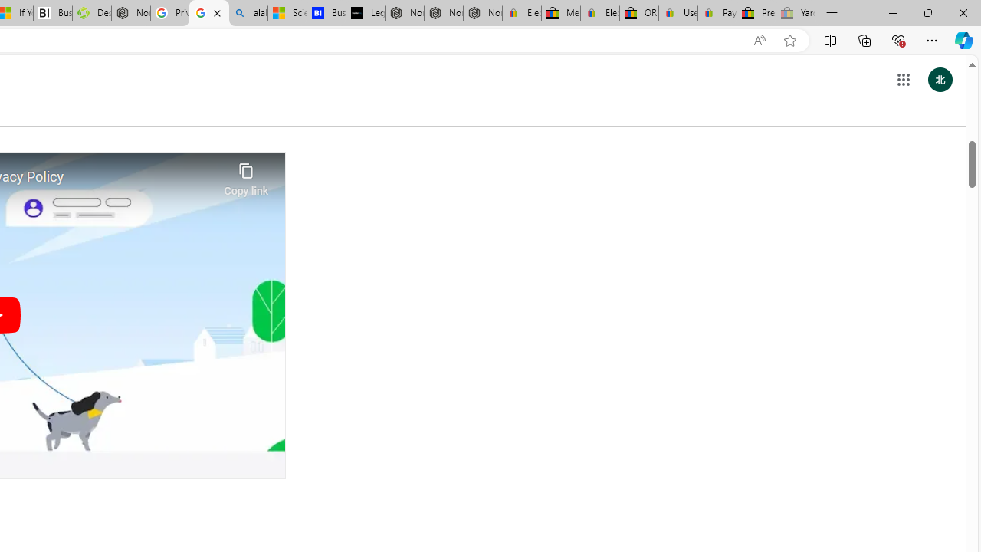 The image size is (981, 552). What do you see at coordinates (248, 14) in the screenshot?
I see `alabama high school quarterback dies - Search` at bounding box center [248, 14].